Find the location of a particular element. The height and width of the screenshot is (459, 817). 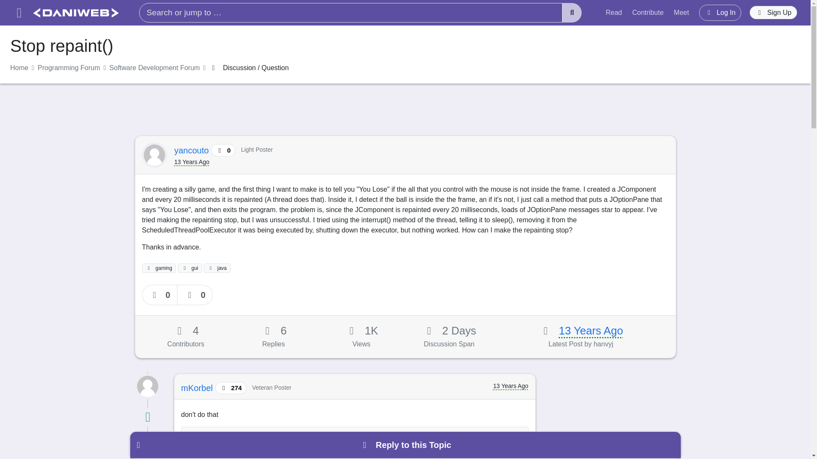

Log In is located at coordinates (720, 12).